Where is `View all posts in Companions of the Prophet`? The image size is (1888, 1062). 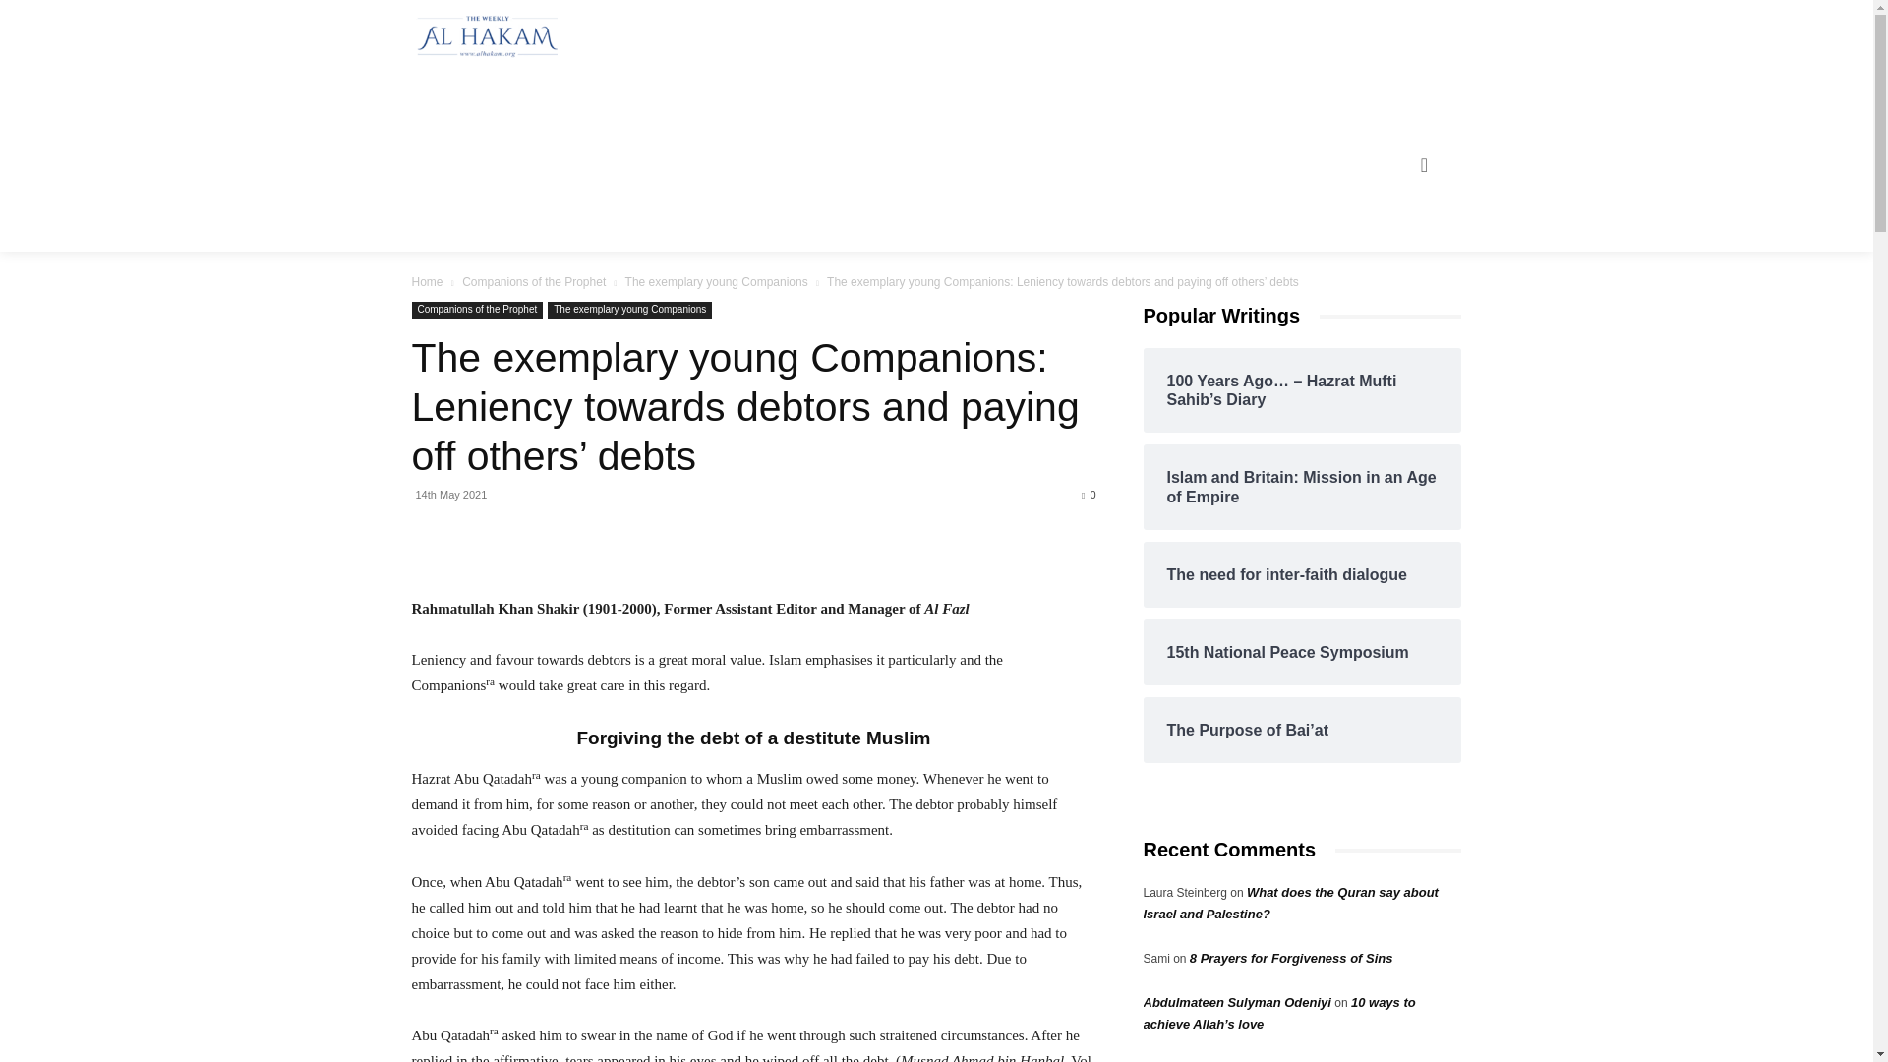 View all posts in Companions of the Prophet is located at coordinates (534, 281).